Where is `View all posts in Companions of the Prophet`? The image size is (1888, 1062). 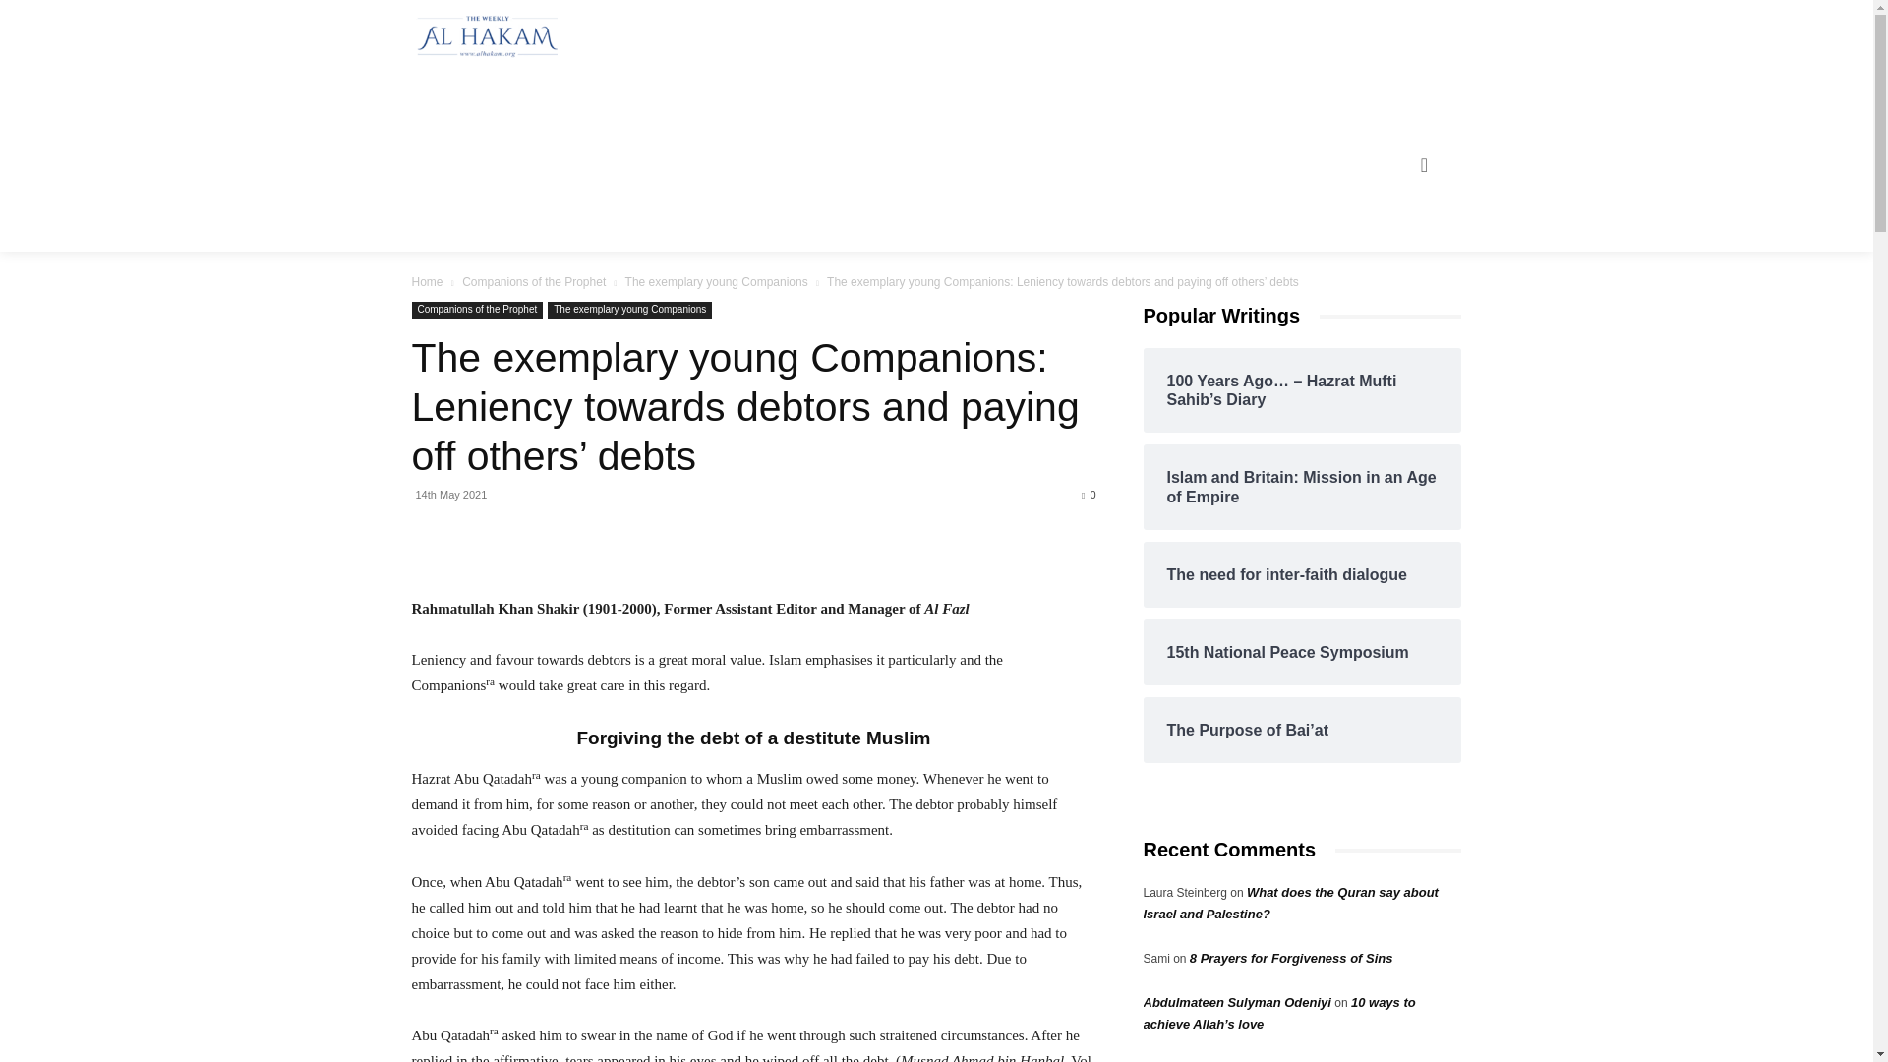 View all posts in Companions of the Prophet is located at coordinates (534, 281).